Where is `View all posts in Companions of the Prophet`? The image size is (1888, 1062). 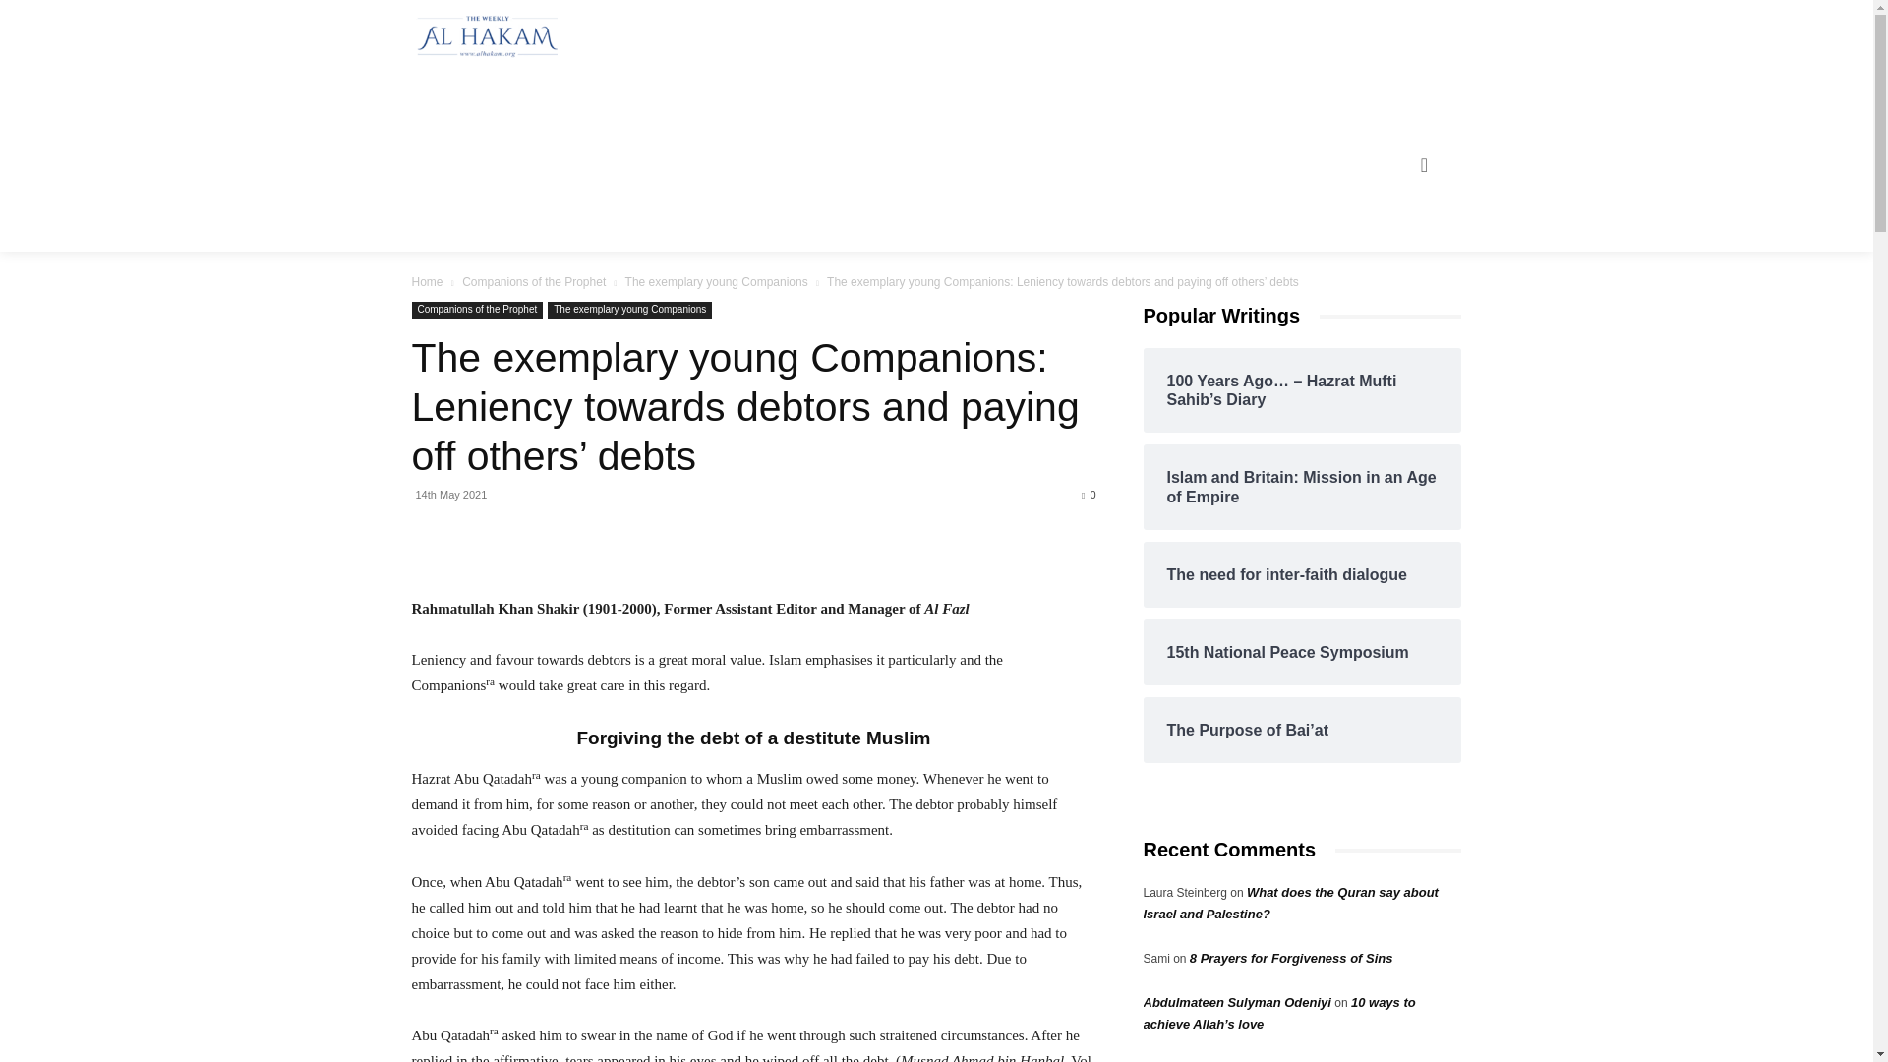 View all posts in Companions of the Prophet is located at coordinates (534, 281).